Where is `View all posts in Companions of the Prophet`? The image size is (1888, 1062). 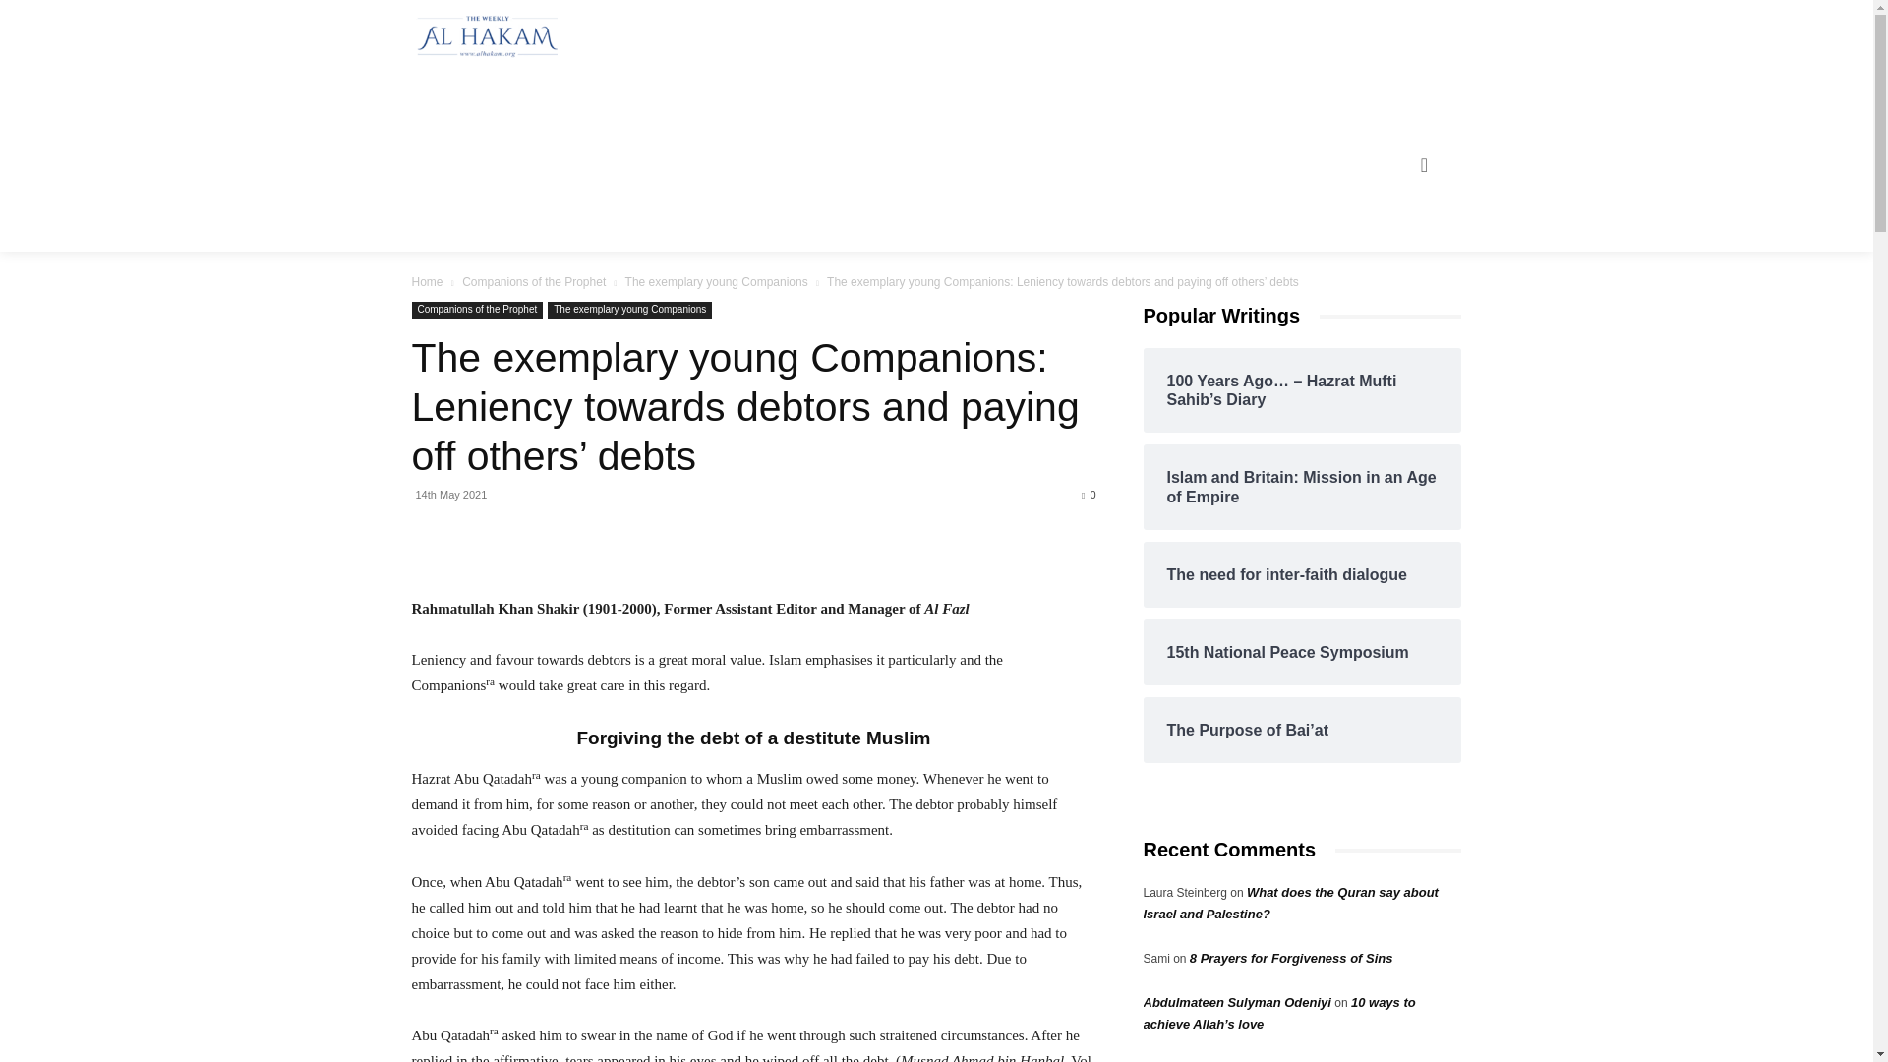 View all posts in Companions of the Prophet is located at coordinates (534, 281).